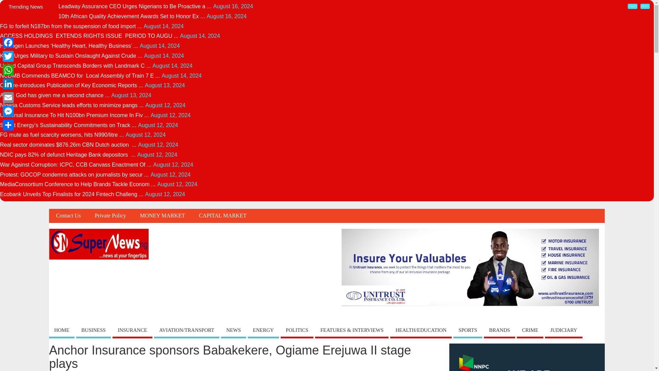 The height and width of the screenshot is (371, 659). Describe the element at coordinates (71, 85) in the screenshot. I see `CBN re-introduces Publication of Key Economic Reports ...` at that location.